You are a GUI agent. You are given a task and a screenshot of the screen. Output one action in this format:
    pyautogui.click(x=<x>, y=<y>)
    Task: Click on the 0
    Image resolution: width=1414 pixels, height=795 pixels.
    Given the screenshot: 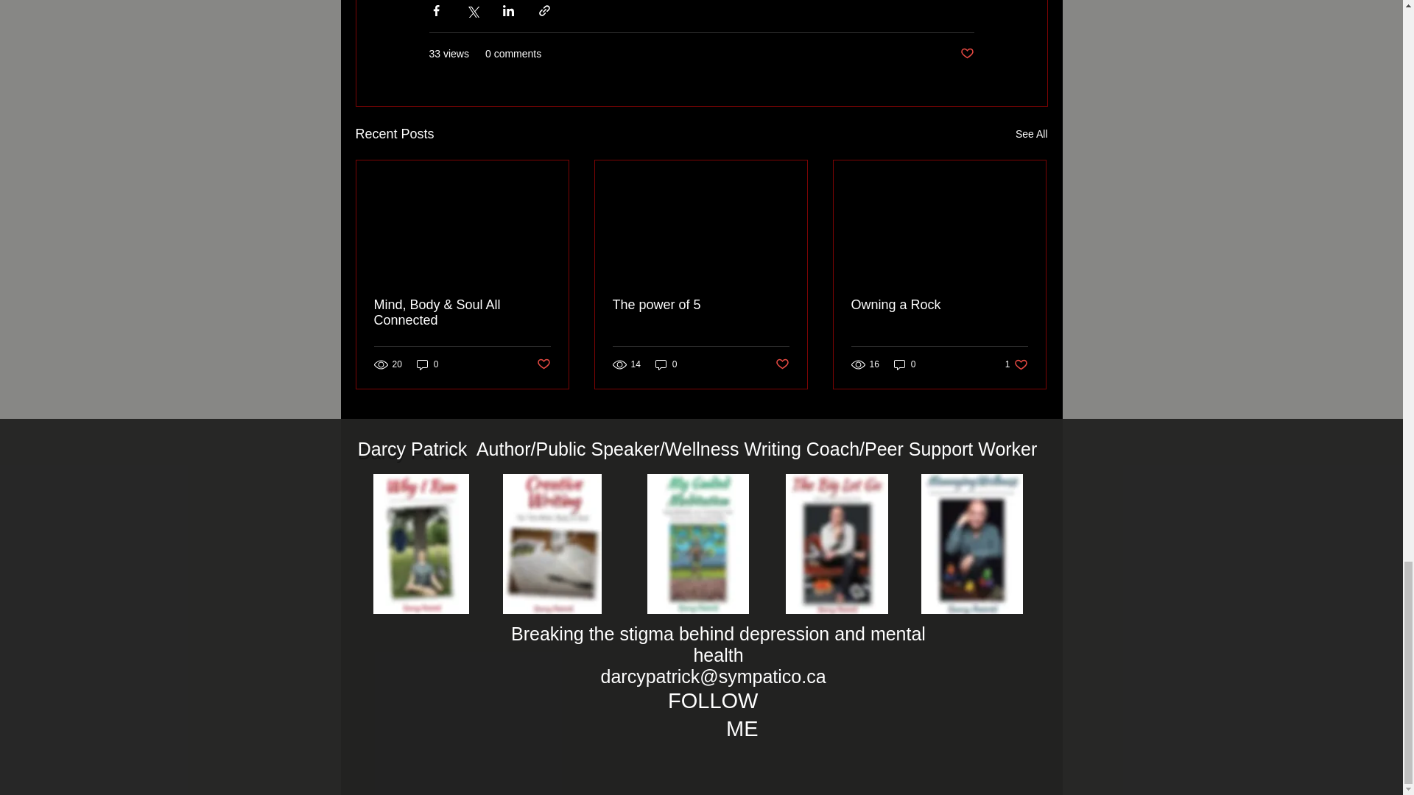 What is the action you would take?
    pyautogui.click(x=666, y=364)
    